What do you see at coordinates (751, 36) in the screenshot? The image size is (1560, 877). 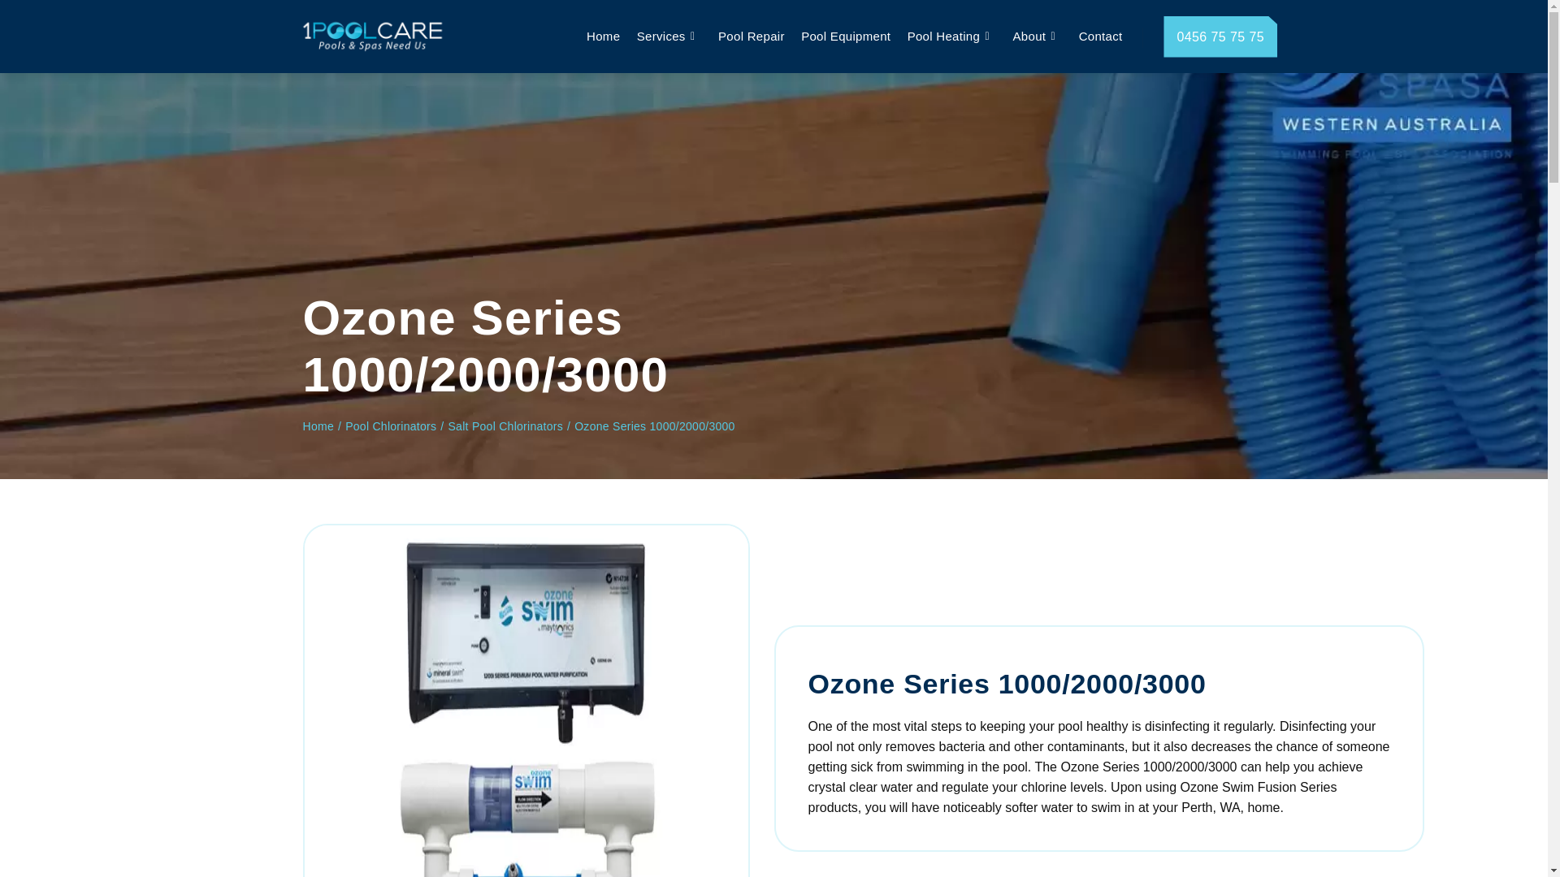 I see `Pool Repair` at bounding box center [751, 36].